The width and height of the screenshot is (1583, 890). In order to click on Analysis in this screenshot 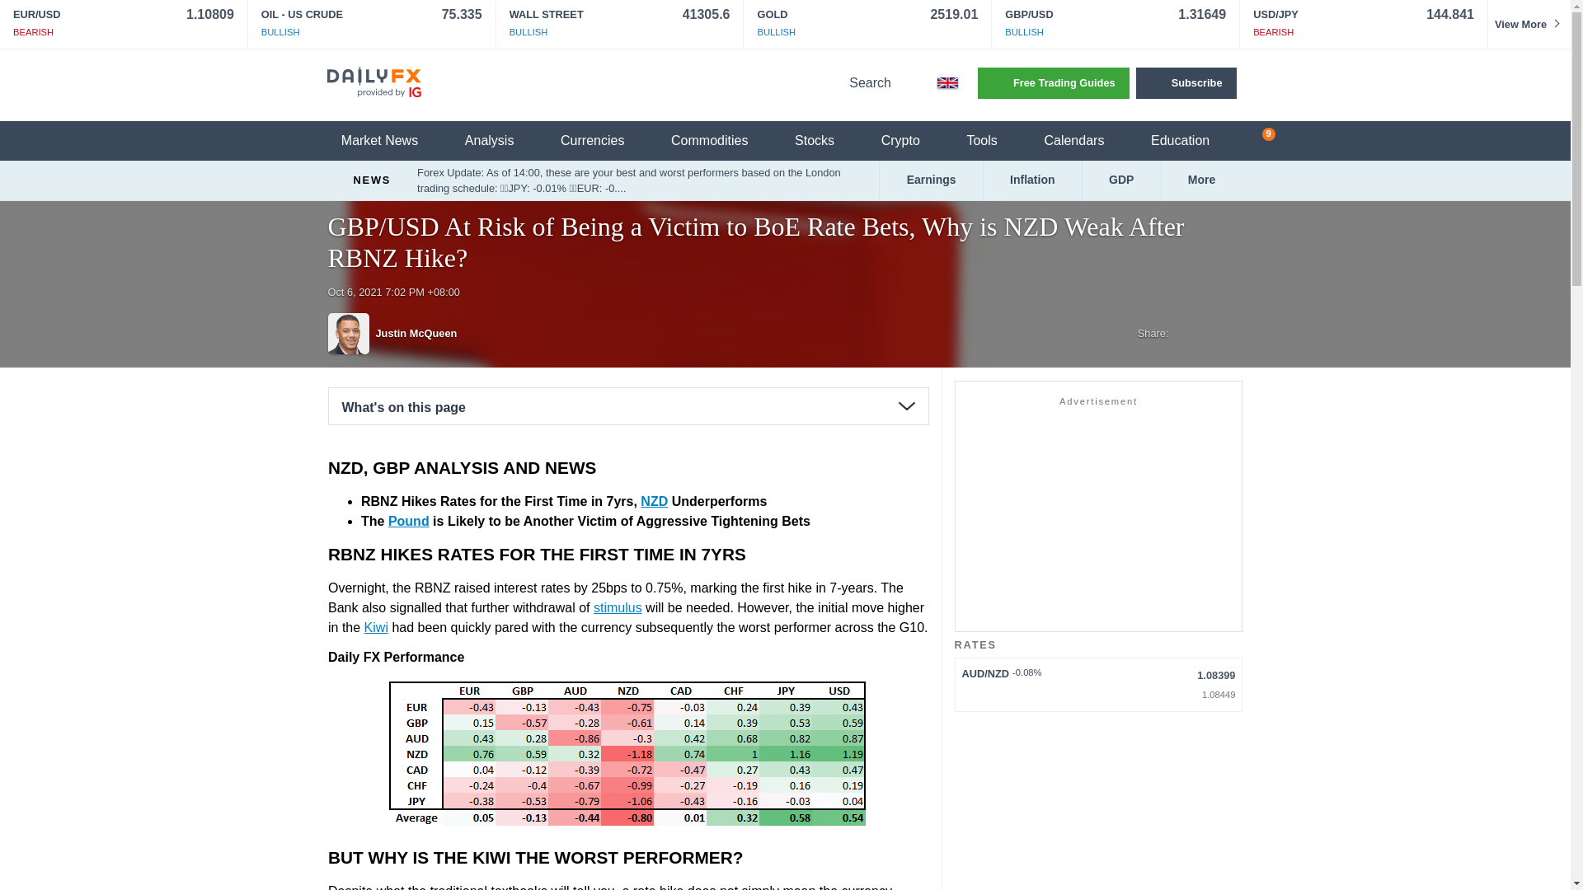, I will do `click(500, 141)`.